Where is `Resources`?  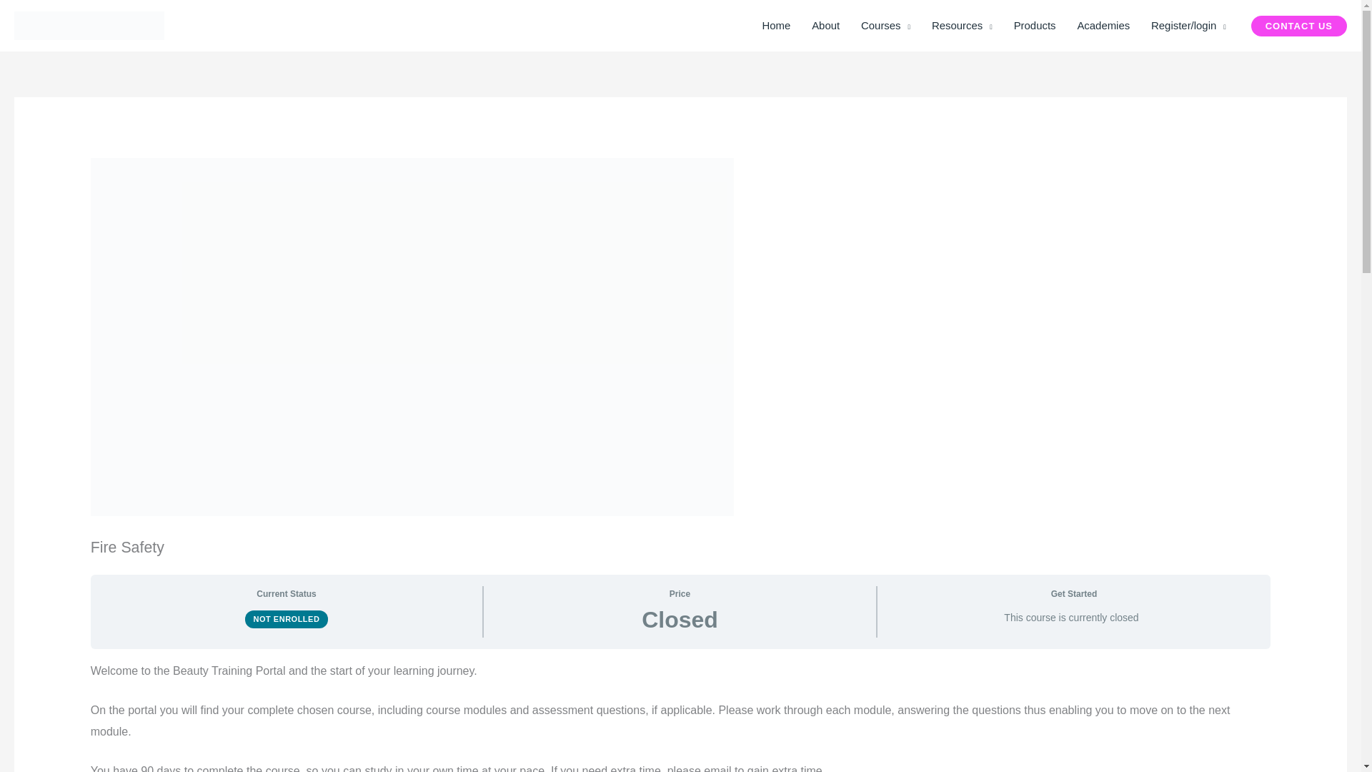 Resources is located at coordinates (962, 26).